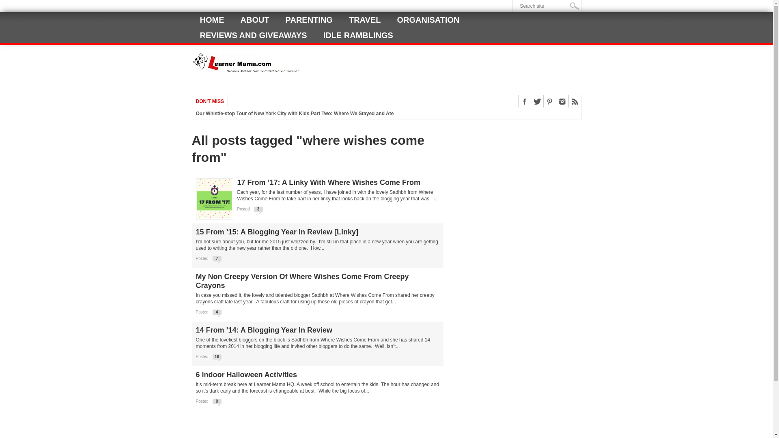  I want to click on IDLE RAMBLINGS, so click(358, 35).